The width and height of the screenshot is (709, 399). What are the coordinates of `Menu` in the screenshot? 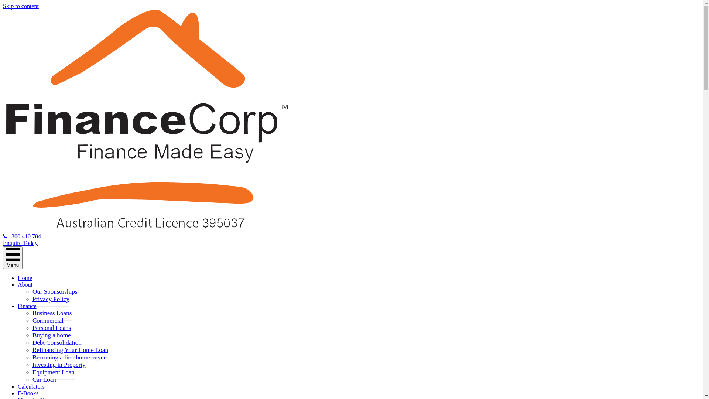 It's located at (13, 258).